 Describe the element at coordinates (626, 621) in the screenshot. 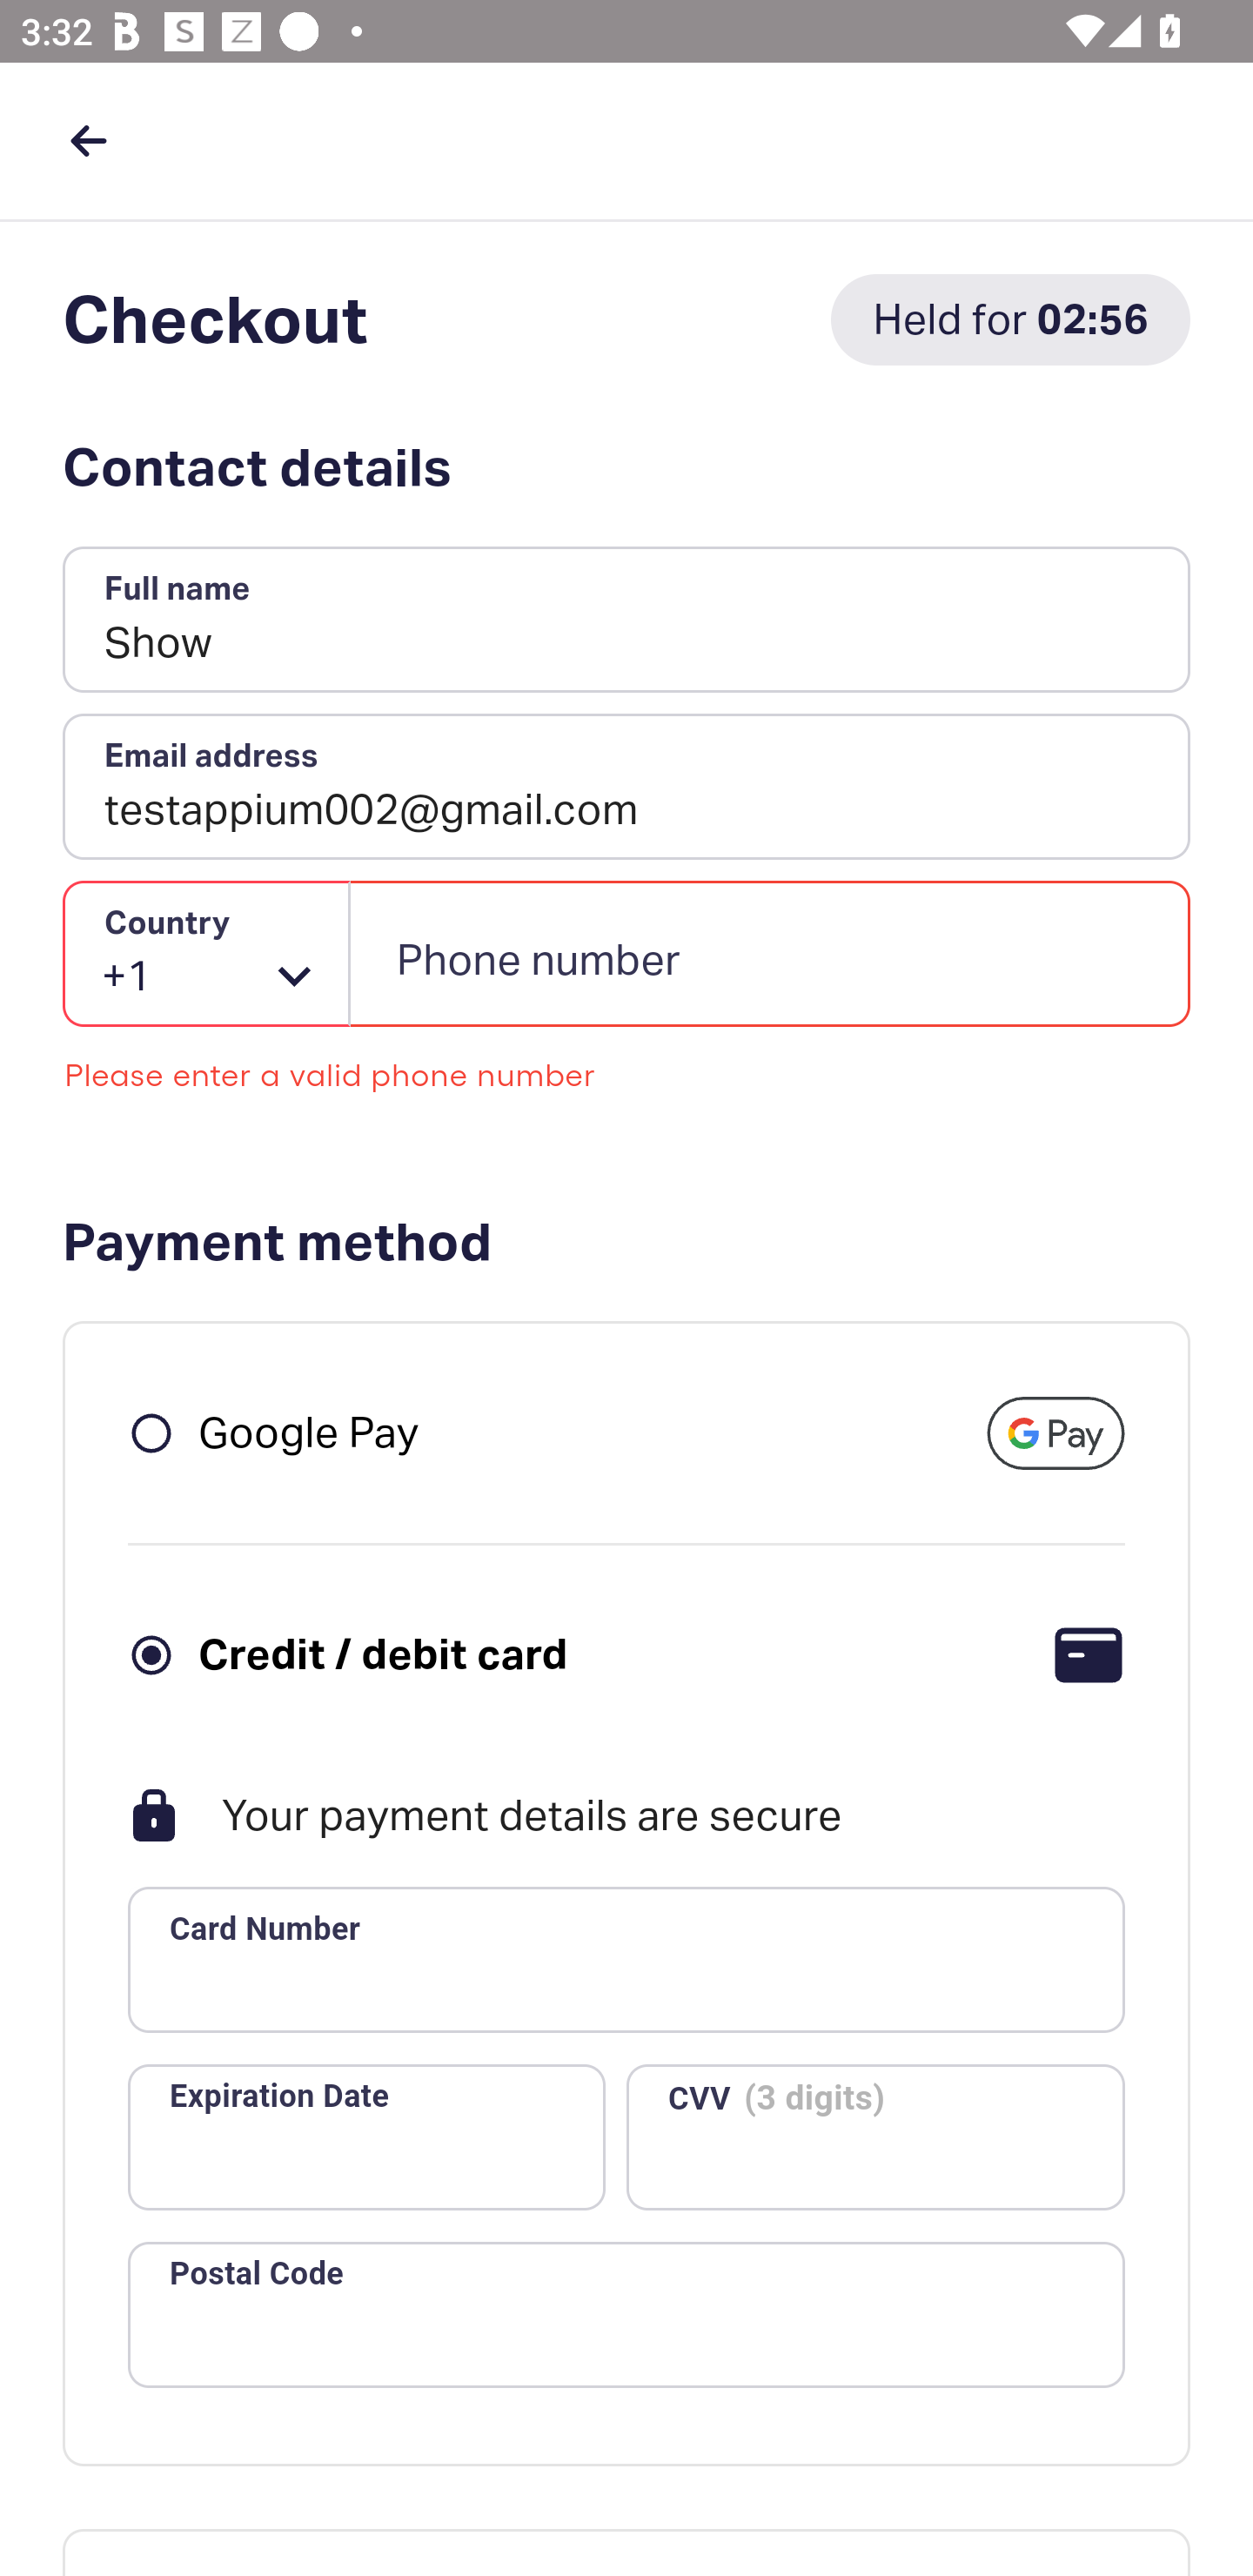

I see `Show` at that location.